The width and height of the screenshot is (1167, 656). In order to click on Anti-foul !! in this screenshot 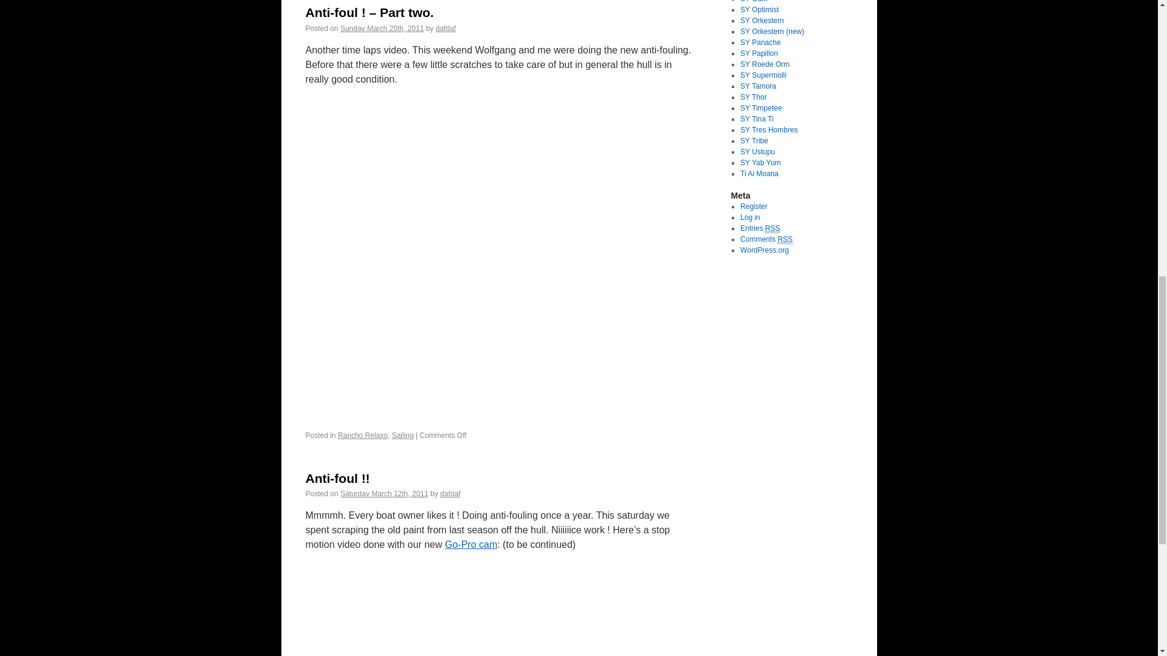, I will do `click(337, 479)`.